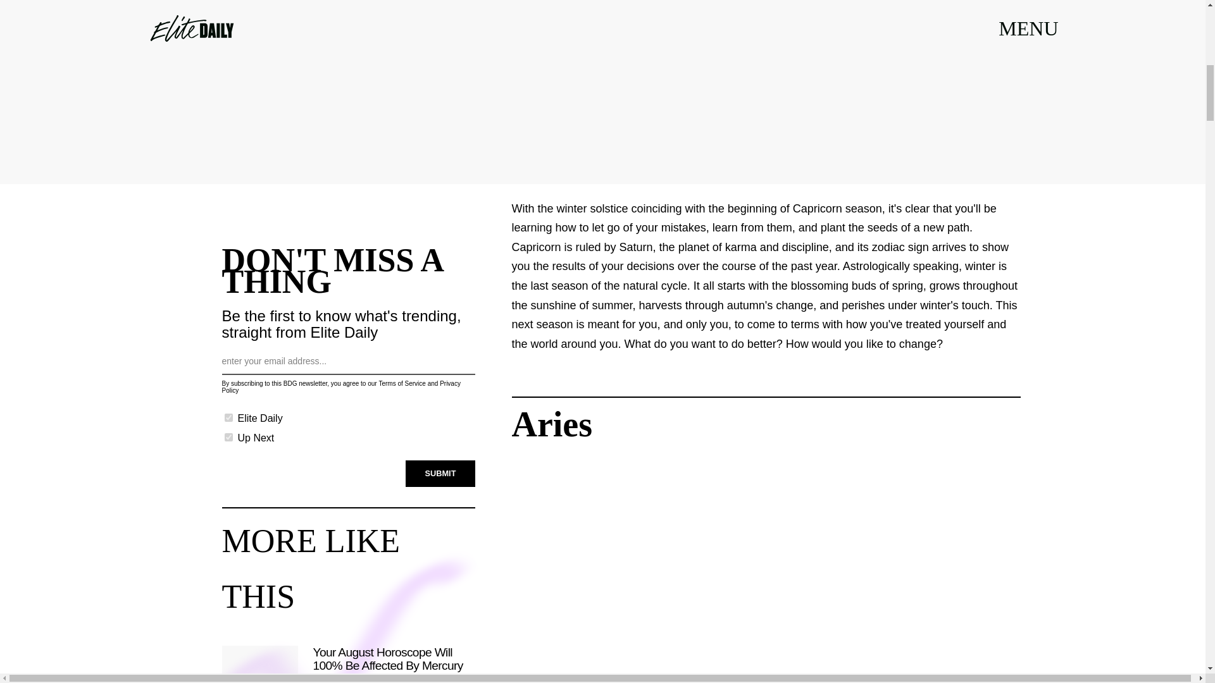 This screenshot has height=683, width=1215. What do you see at coordinates (401, 383) in the screenshot?
I see `Terms of Service` at bounding box center [401, 383].